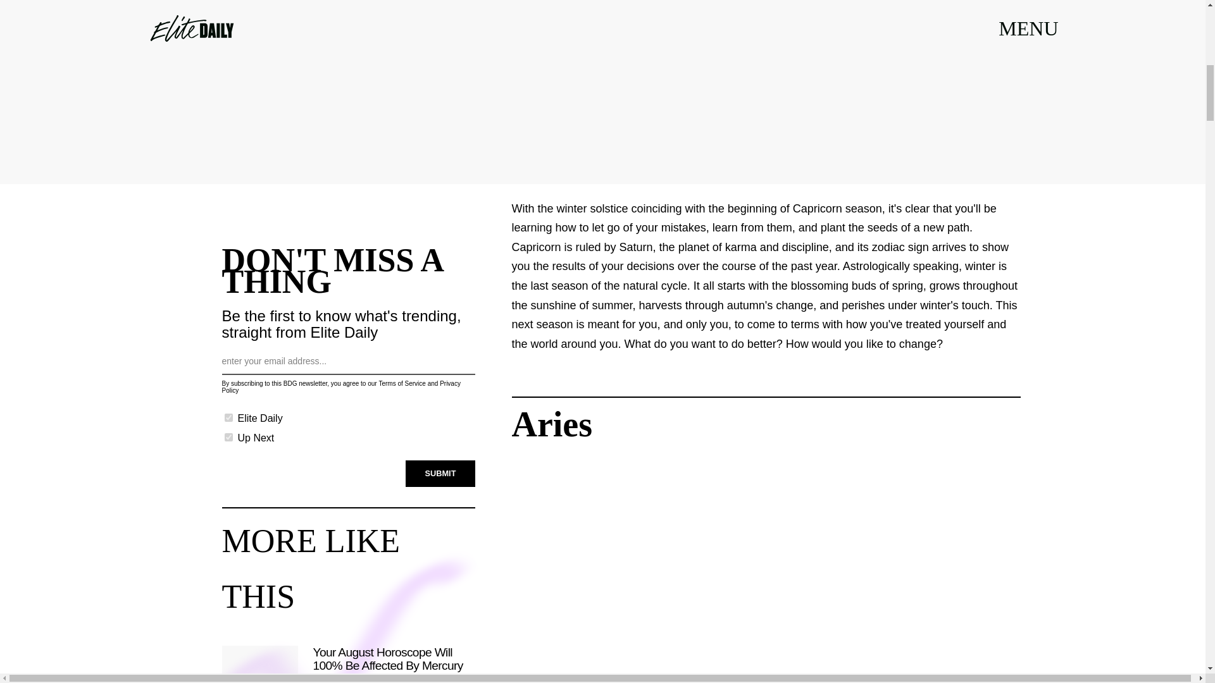 This screenshot has height=683, width=1215. What do you see at coordinates (401, 383) in the screenshot?
I see `Terms of Service` at bounding box center [401, 383].